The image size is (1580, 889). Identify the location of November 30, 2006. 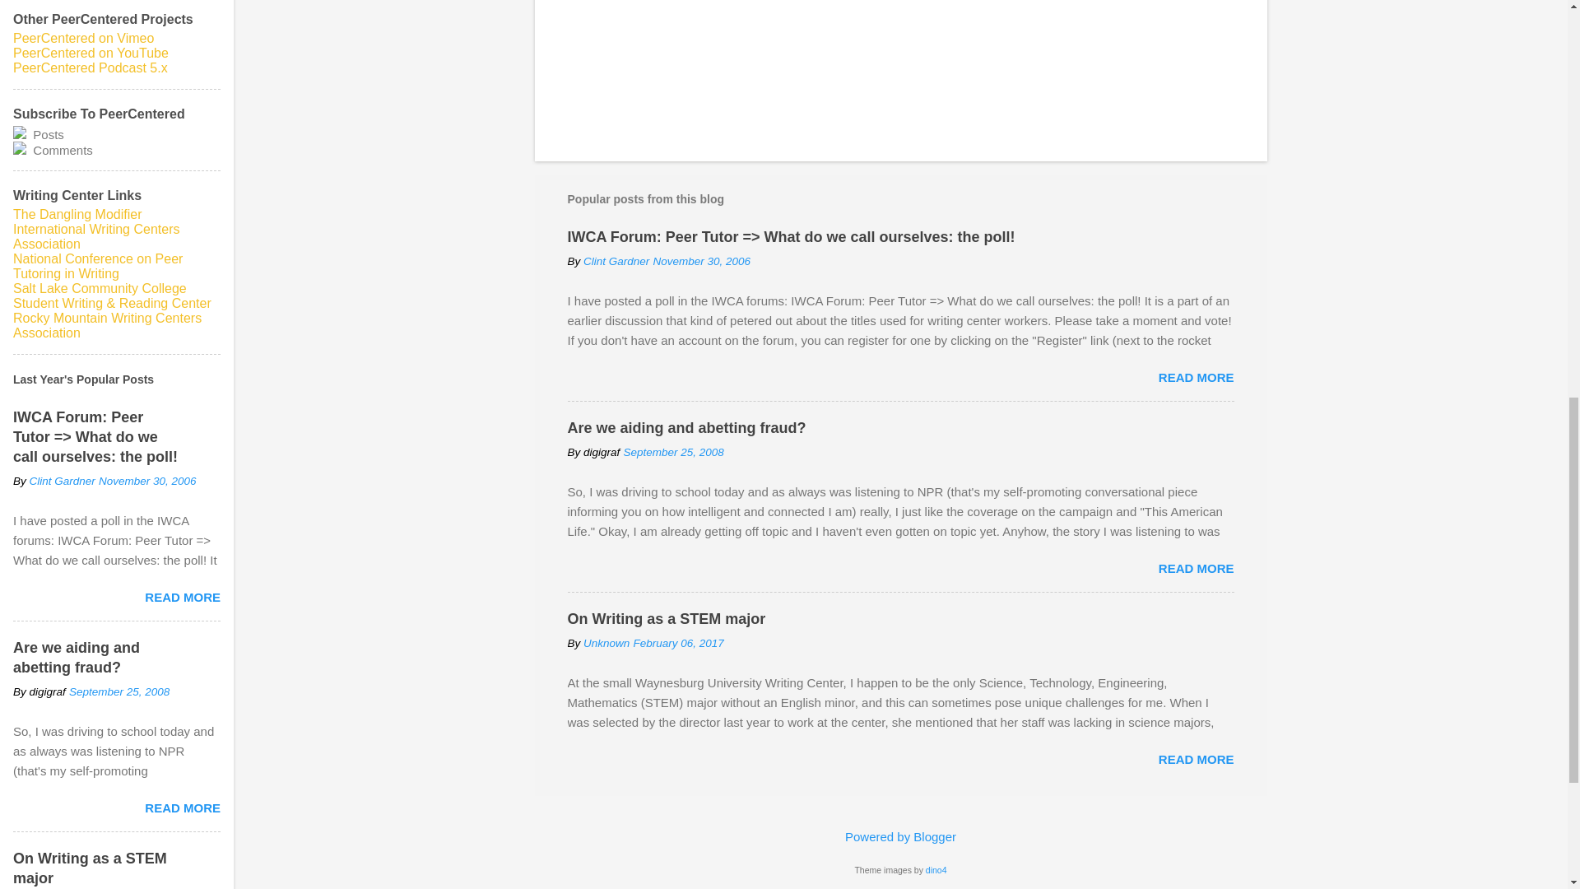
(701, 261).